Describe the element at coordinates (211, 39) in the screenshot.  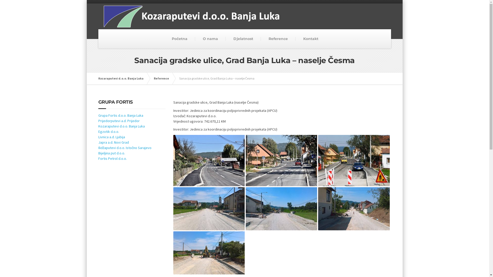
I see `O nama` at that location.